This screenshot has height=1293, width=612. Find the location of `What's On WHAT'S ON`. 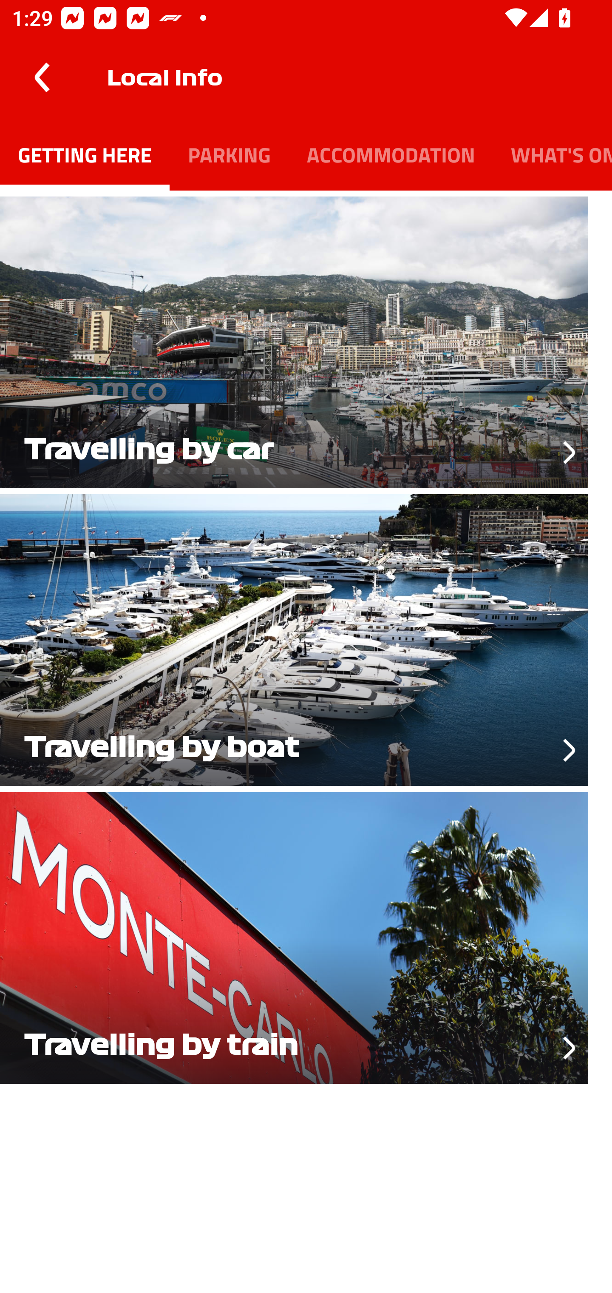

What's On WHAT'S ON is located at coordinates (552, 154).